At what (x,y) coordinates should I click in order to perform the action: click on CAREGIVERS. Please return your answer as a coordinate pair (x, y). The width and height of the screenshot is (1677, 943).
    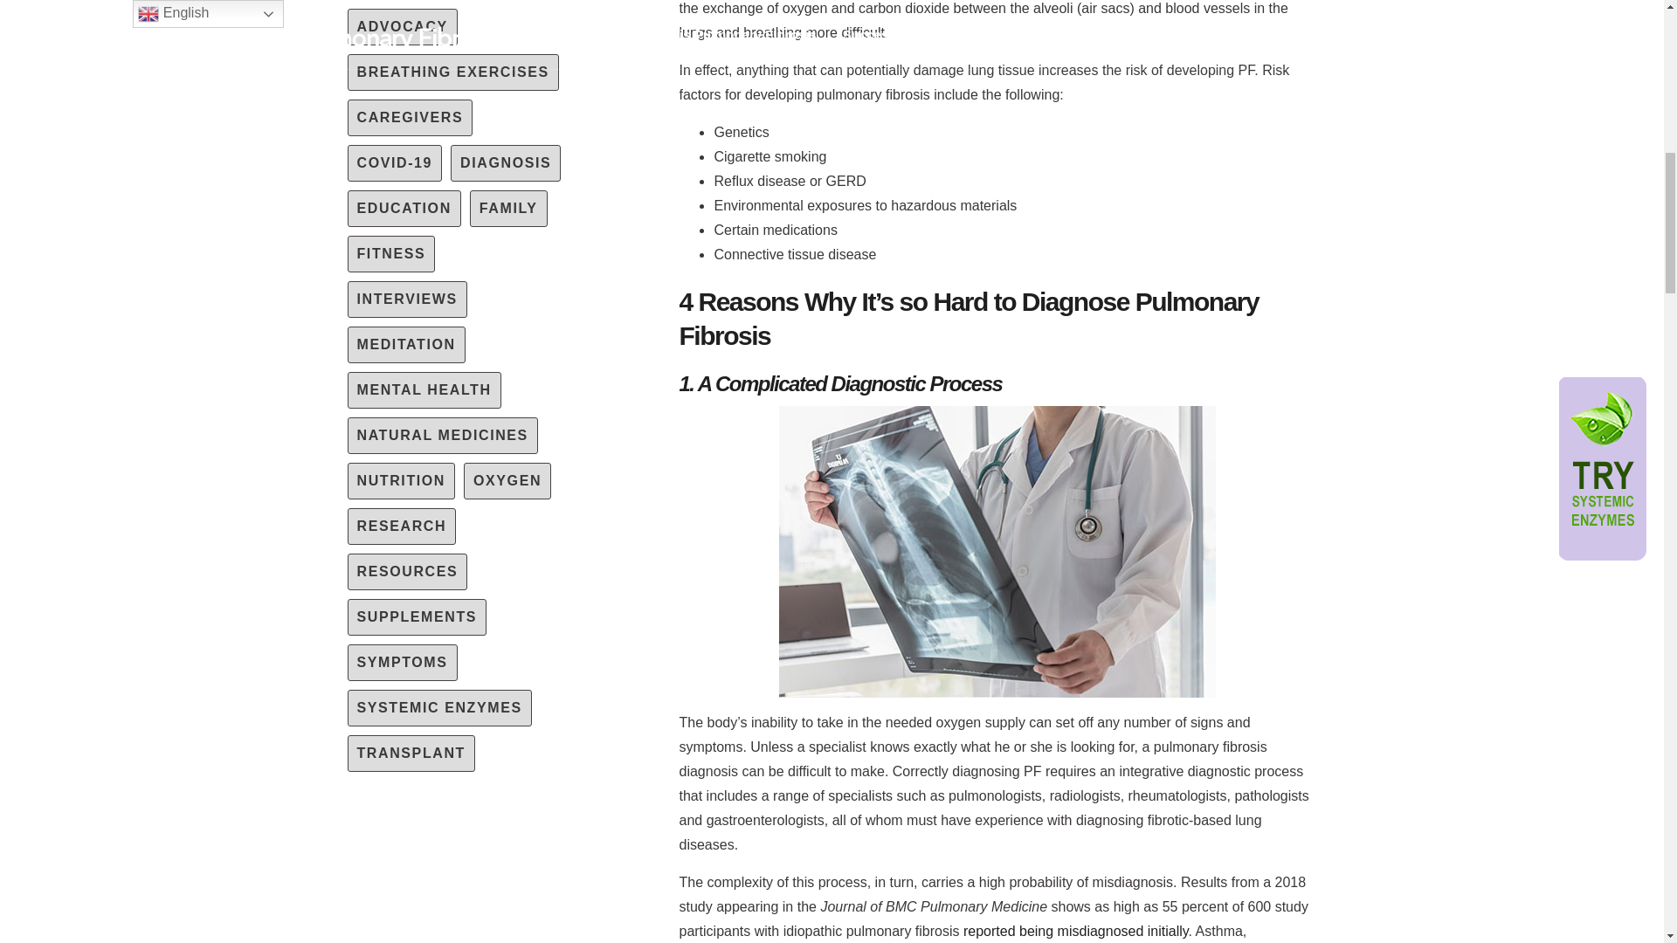
    Looking at the image, I should click on (410, 117).